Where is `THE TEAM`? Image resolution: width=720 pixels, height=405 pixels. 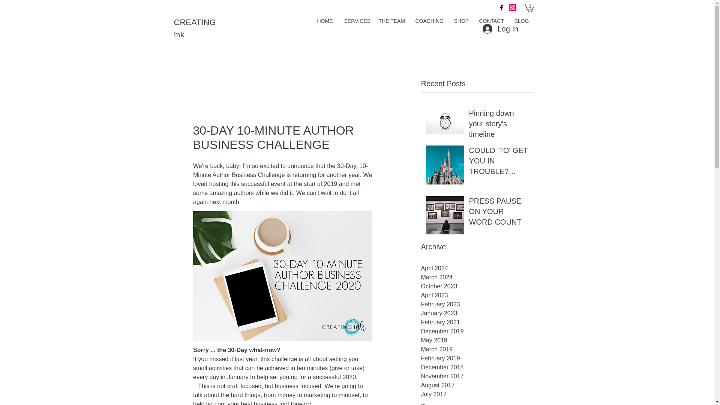
THE TEAM is located at coordinates (391, 21).